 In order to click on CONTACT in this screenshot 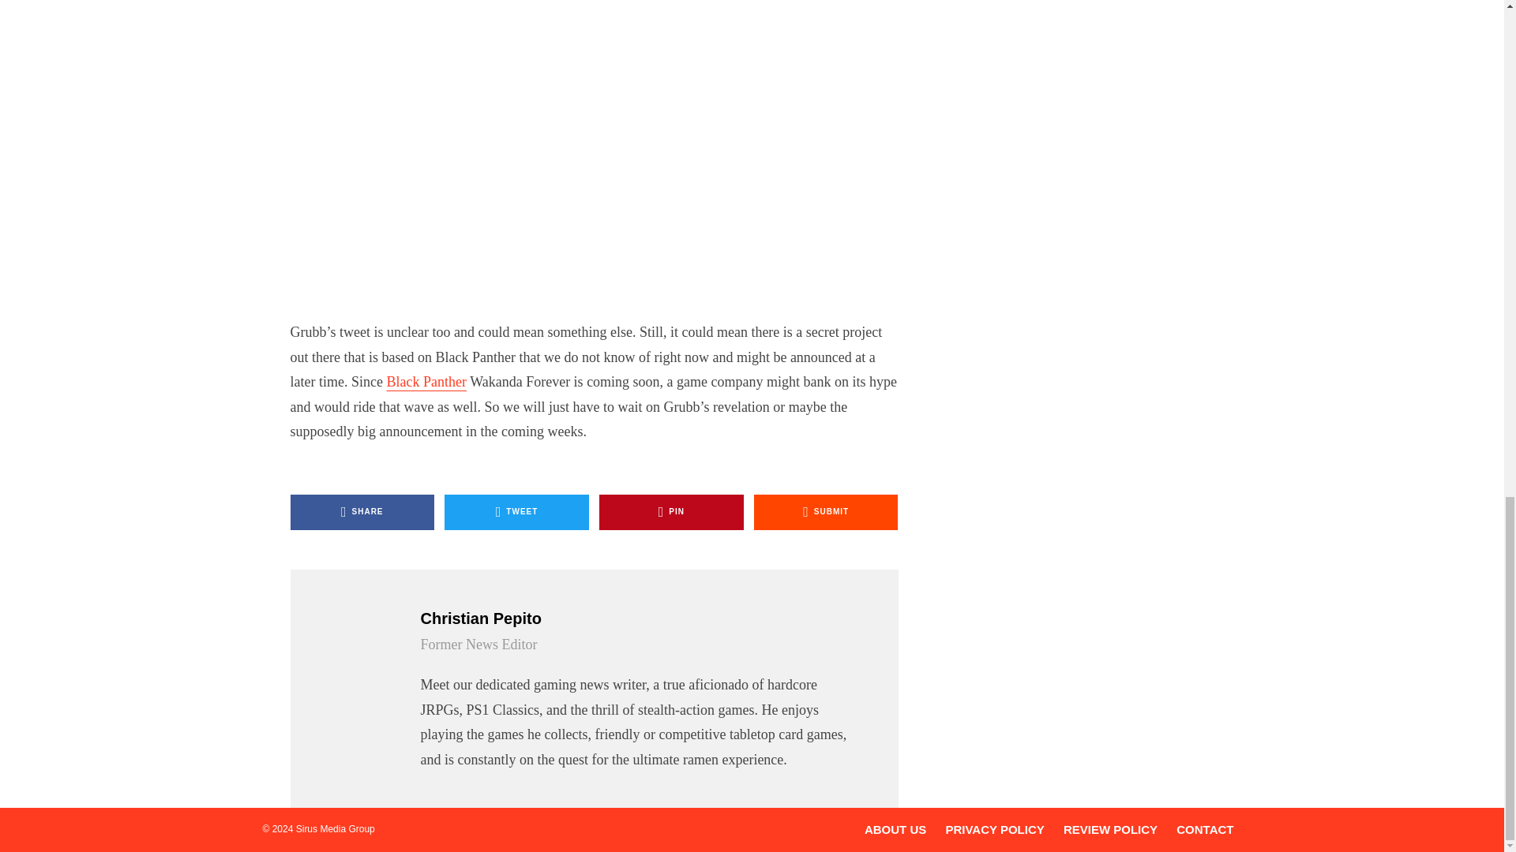, I will do `click(1205, 829)`.